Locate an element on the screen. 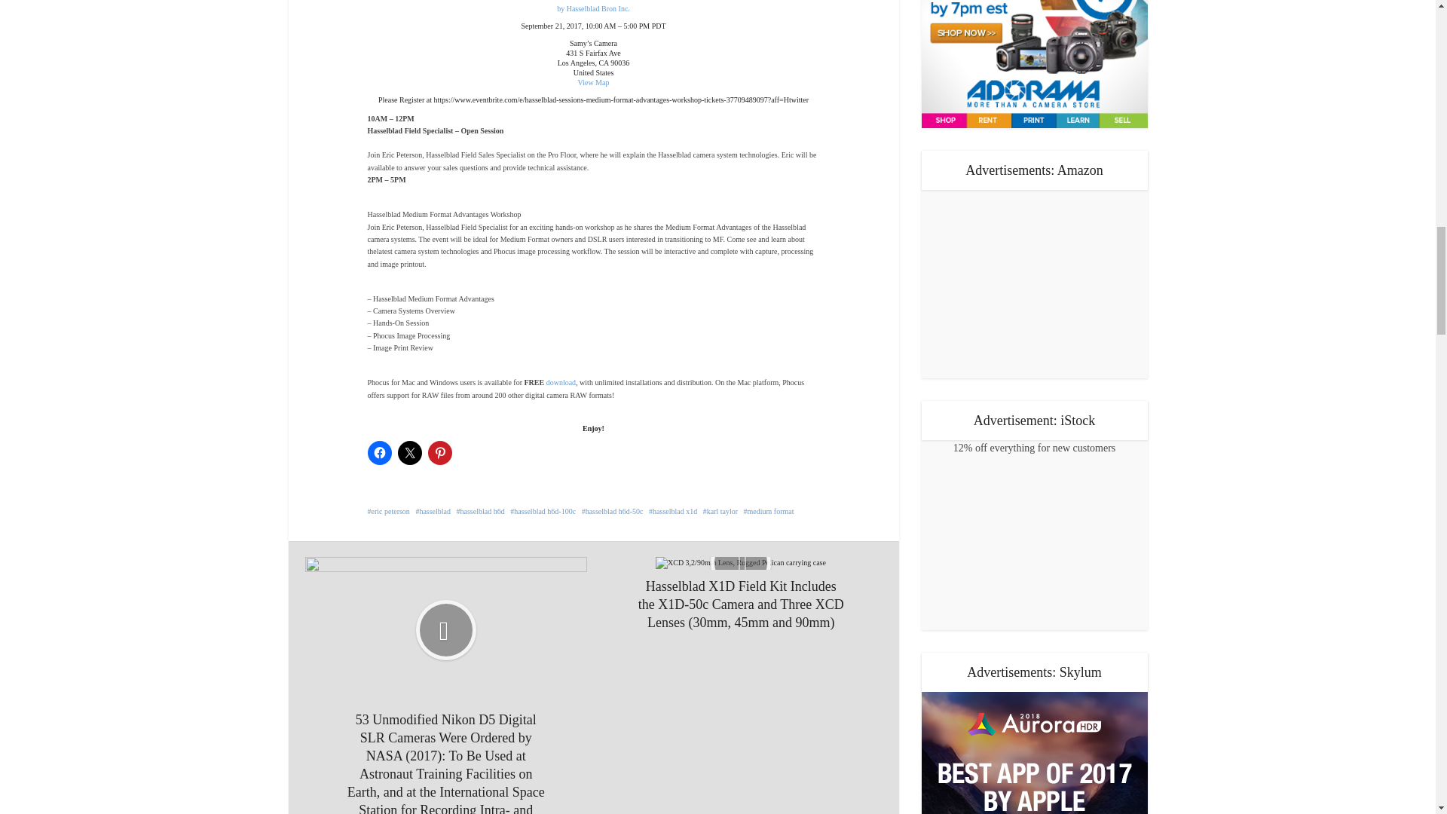  hasselblad h6d is located at coordinates (481, 511).